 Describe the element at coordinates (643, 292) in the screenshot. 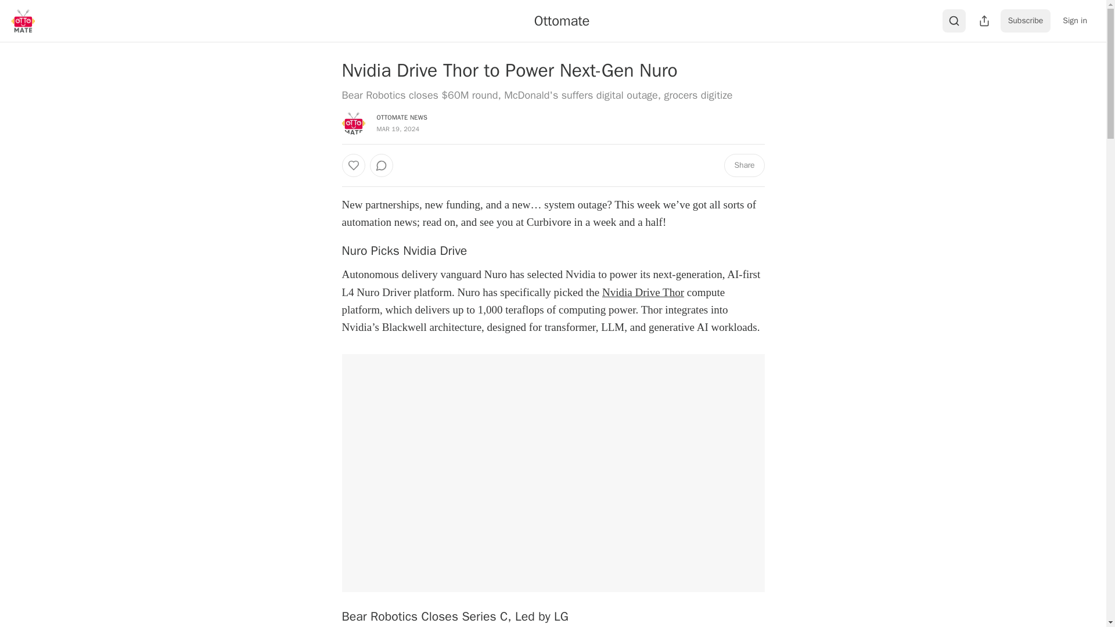

I see `Nvidia Drive Thor` at that location.